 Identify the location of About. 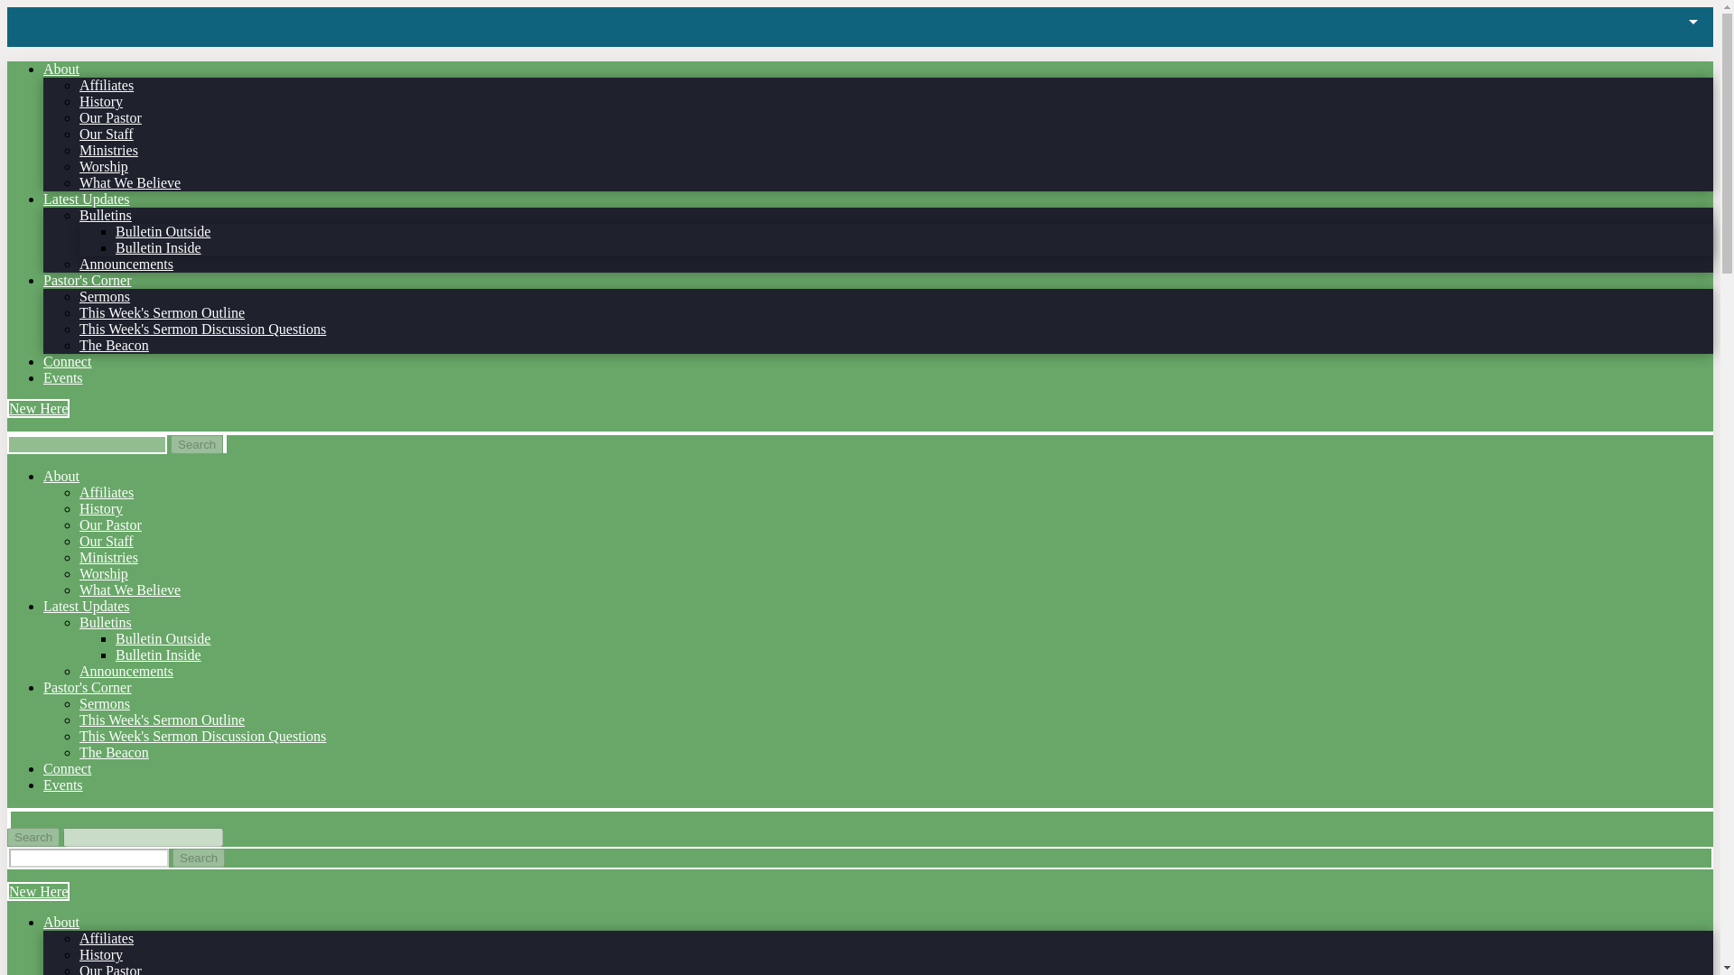
(61, 69).